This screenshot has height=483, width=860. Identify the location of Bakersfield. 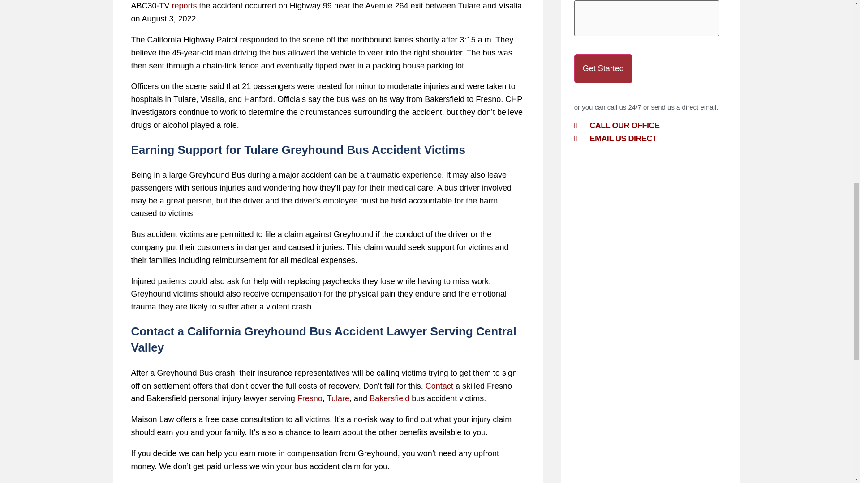
(389, 398).